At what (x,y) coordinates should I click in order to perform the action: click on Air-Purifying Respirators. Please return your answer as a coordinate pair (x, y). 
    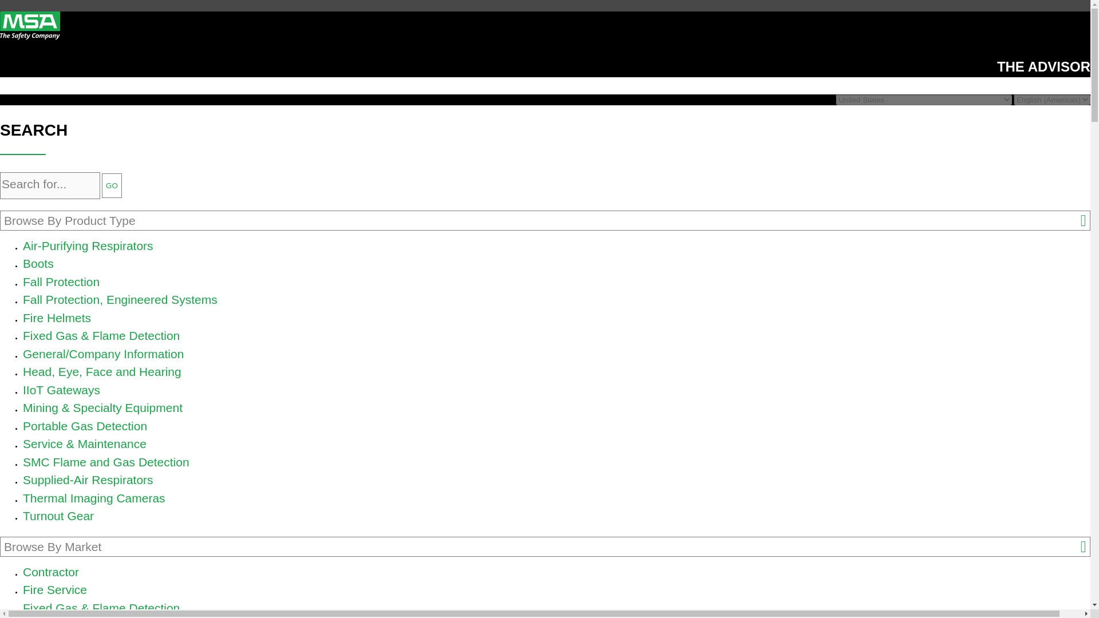
    Looking at the image, I should click on (88, 245).